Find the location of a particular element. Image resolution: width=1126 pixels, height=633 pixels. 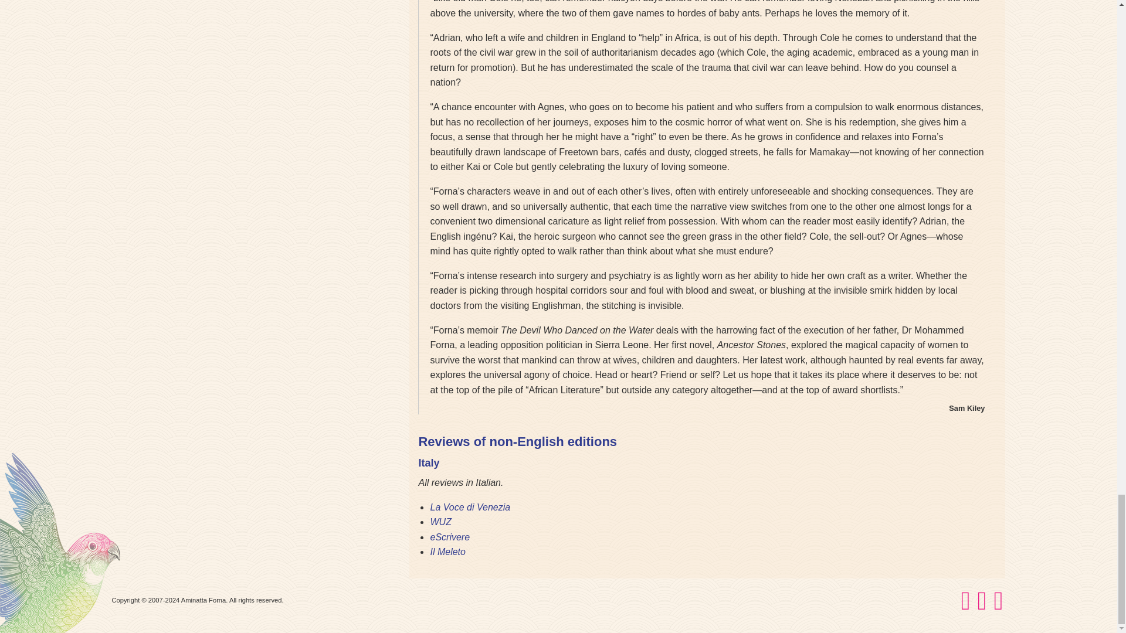

eScrivere is located at coordinates (449, 537).